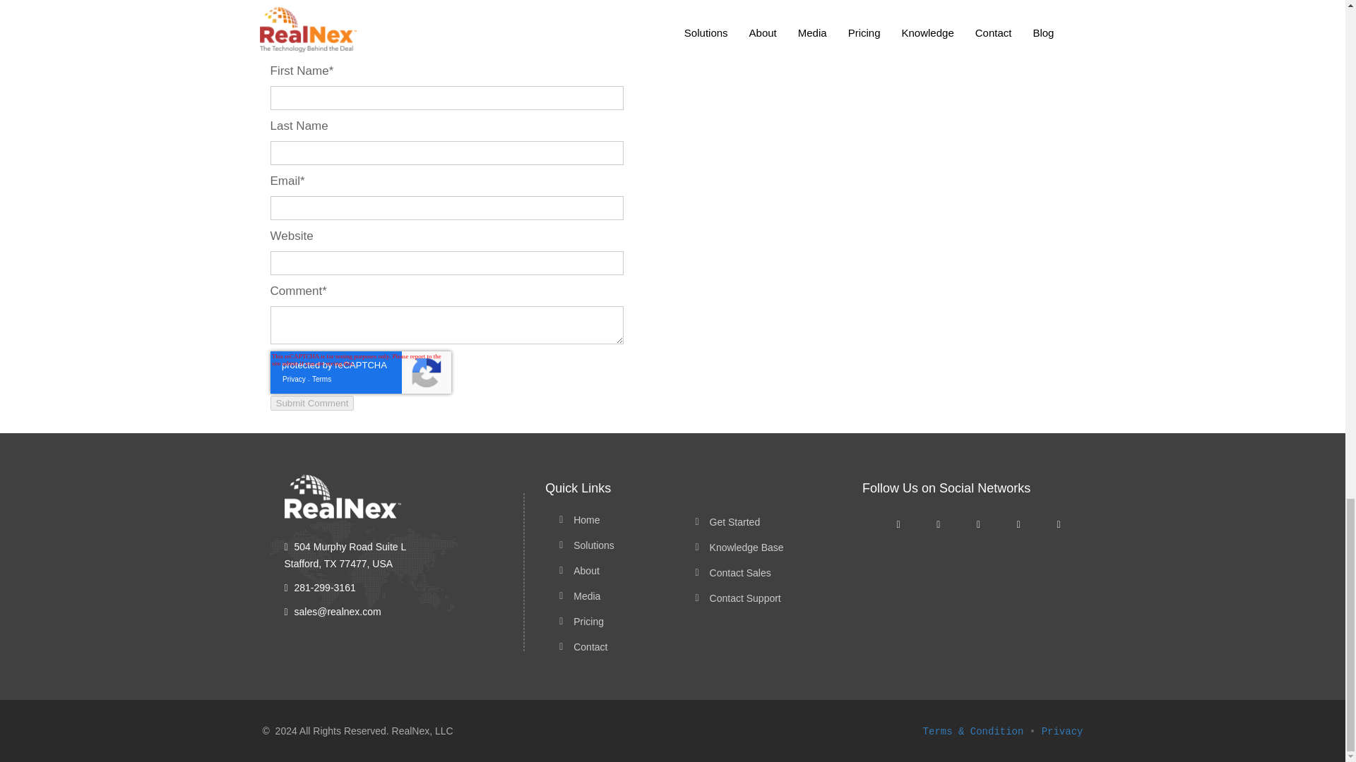 This screenshot has width=1356, height=762. Describe the element at coordinates (566, 1) in the screenshot. I see `LEED` at that location.